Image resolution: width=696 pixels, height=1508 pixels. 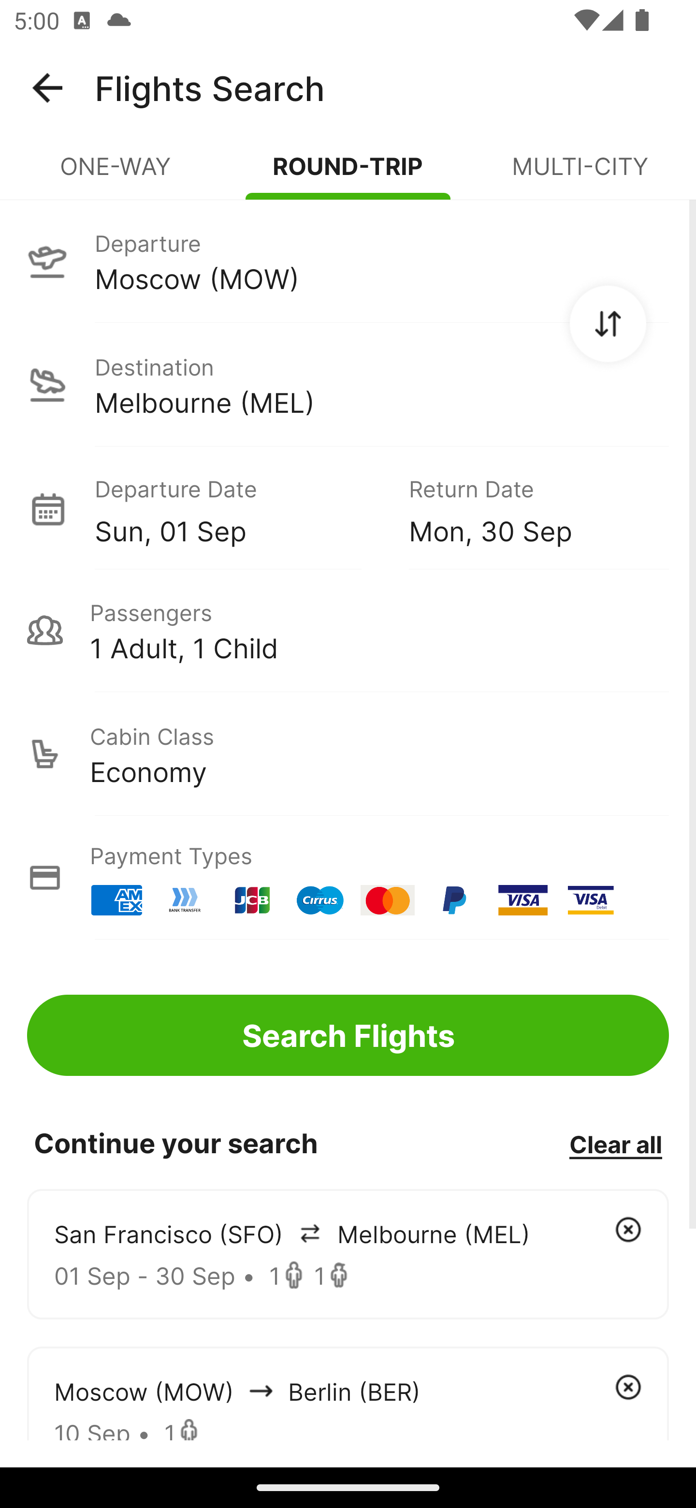 What do you see at coordinates (116, 174) in the screenshot?
I see `ONE-WAY` at bounding box center [116, 174].